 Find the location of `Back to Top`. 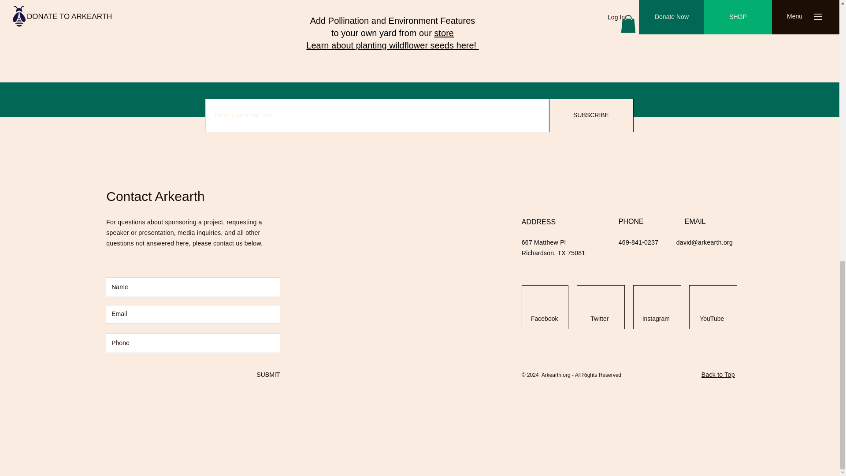

Back to Top is located at coordinates (718, 375).